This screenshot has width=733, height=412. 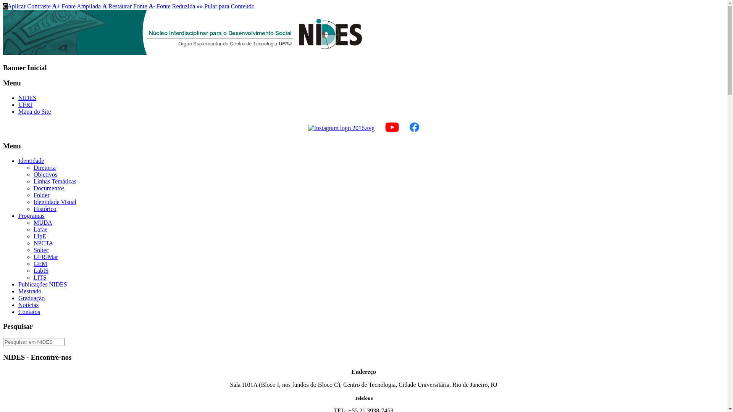 I want to click on CAplicar Contraste, so click(x=27, y=6).